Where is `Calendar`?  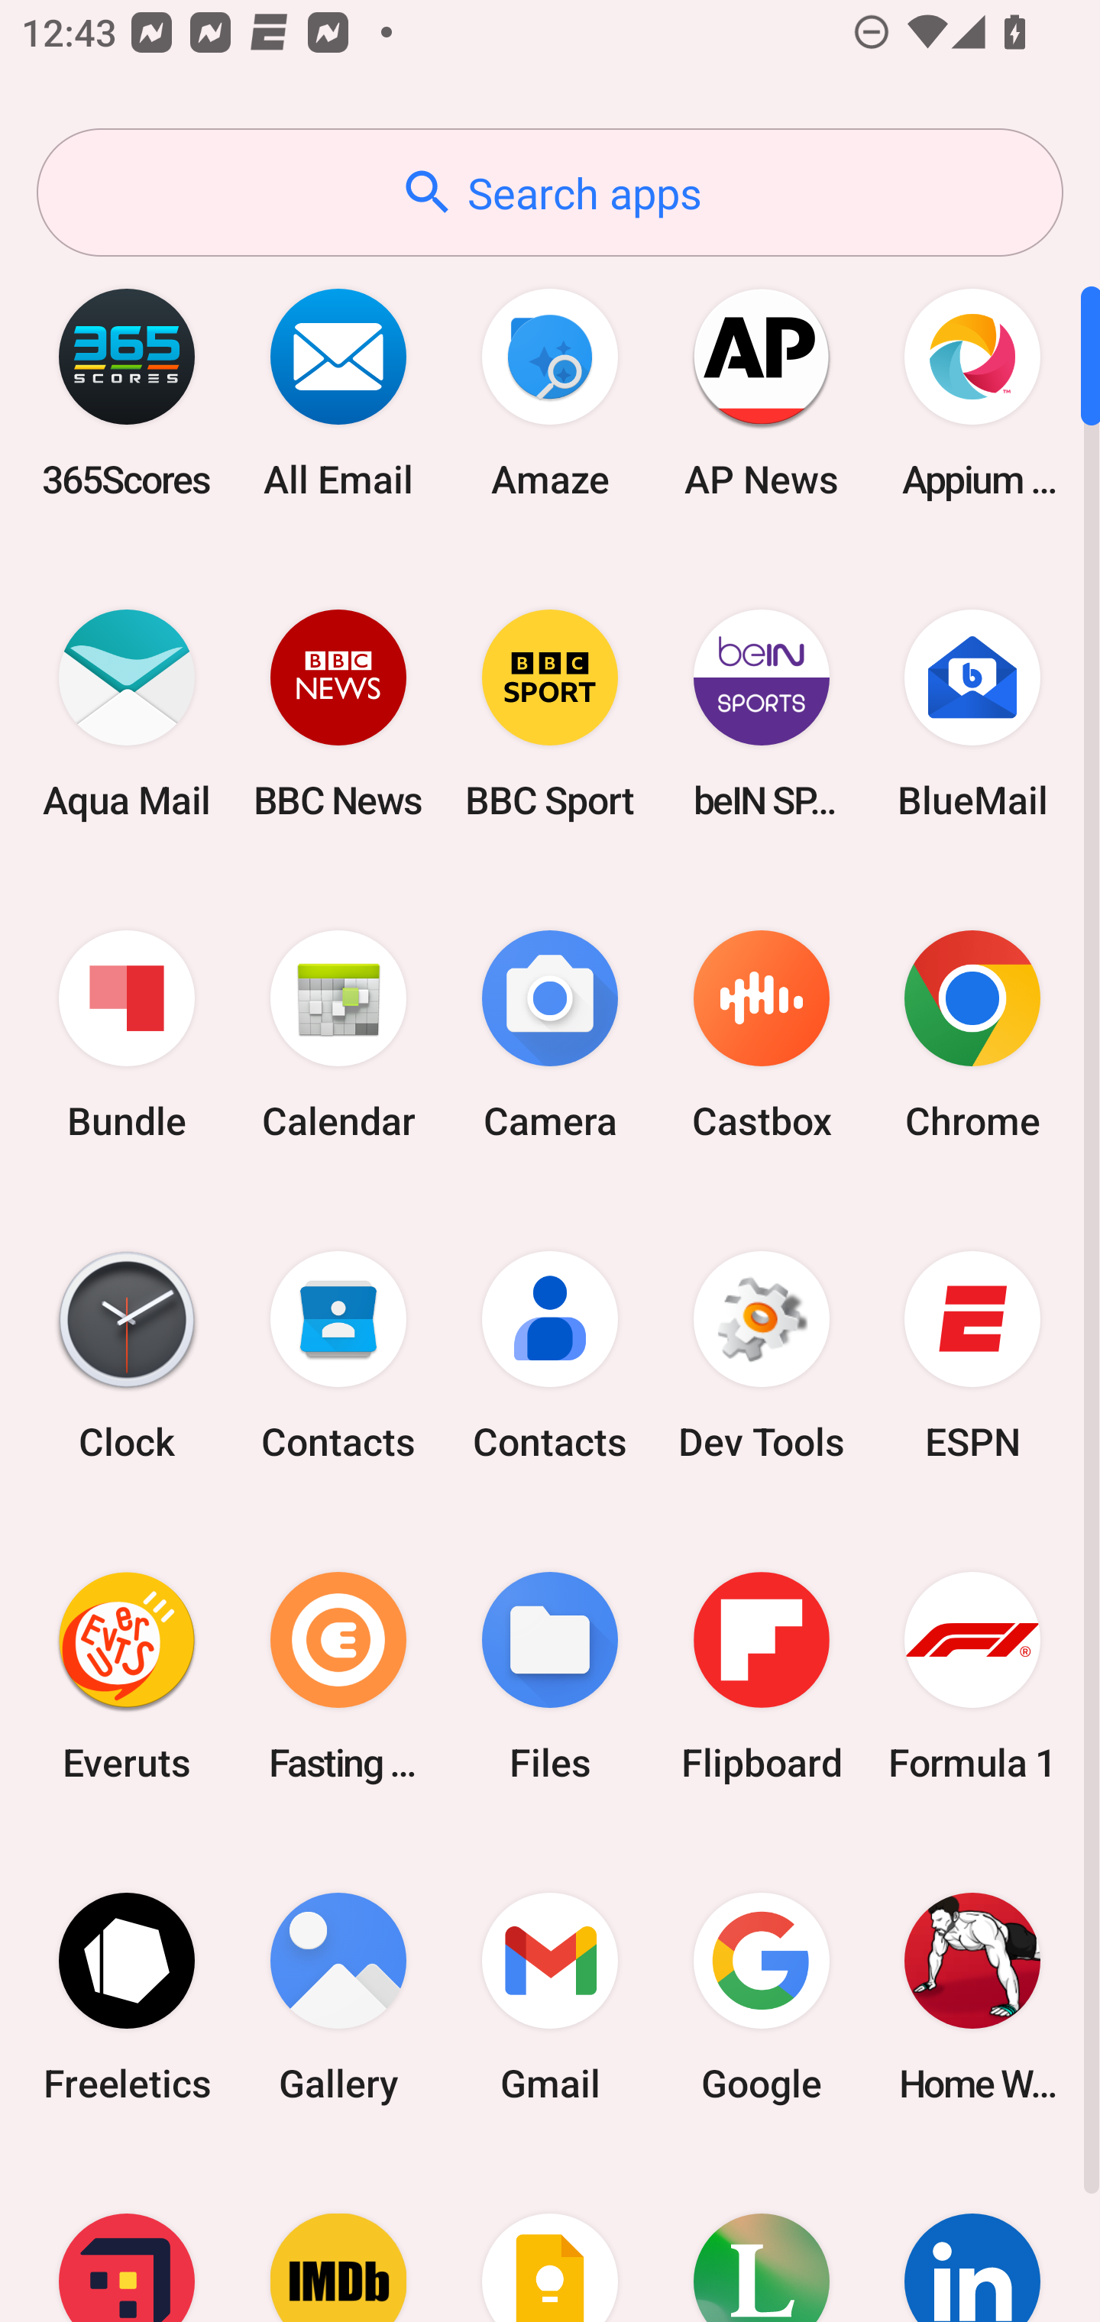 Calendar is located at coordinates (338, 1036).